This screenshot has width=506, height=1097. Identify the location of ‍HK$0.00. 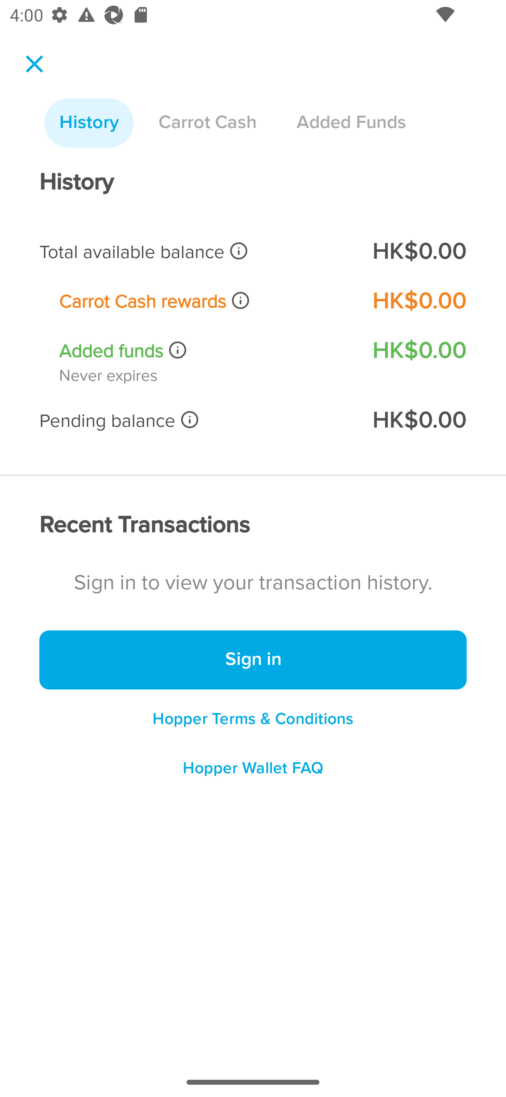
(419, 421).